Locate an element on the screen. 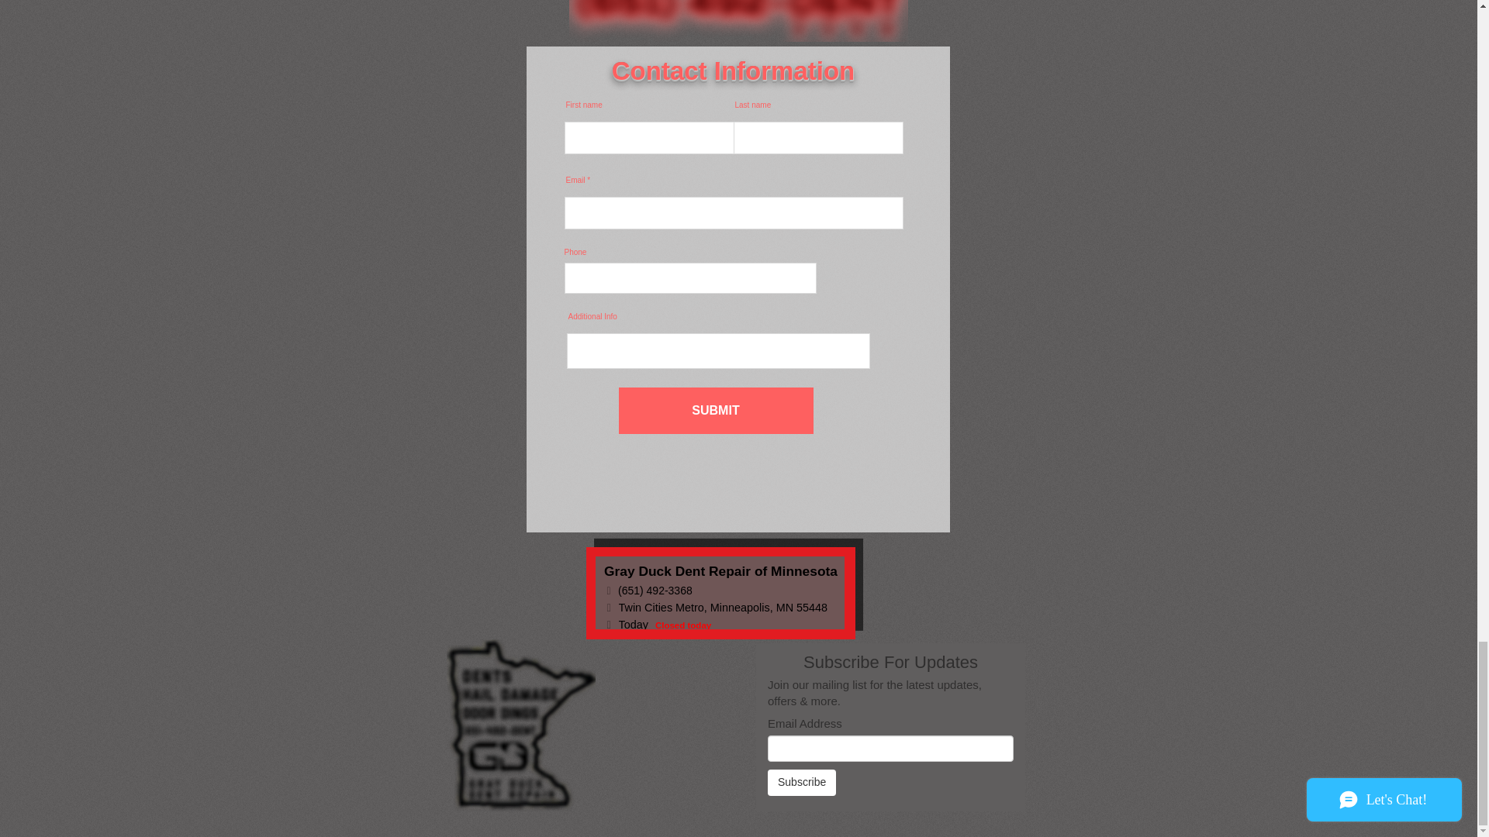 The width and height of the screenshot is (1489, 837). Online Business Card is located at coordinates (720, 593).